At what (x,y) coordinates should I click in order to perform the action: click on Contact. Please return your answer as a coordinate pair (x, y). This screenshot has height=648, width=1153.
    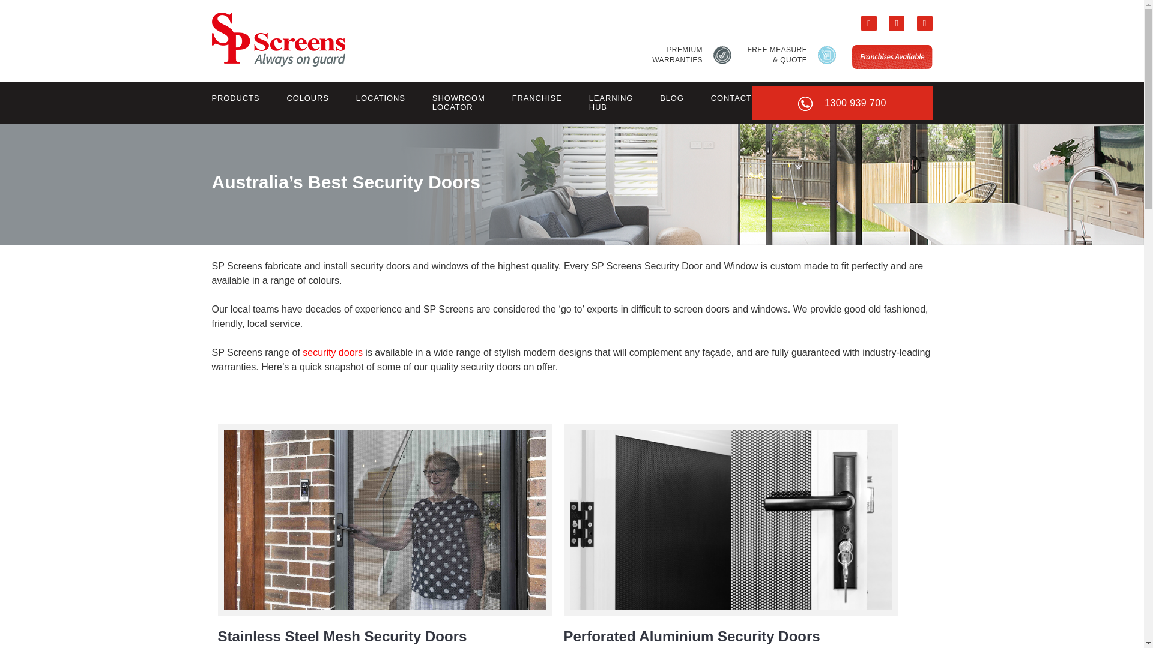
    Looking at the image, I should click on (380, 98).